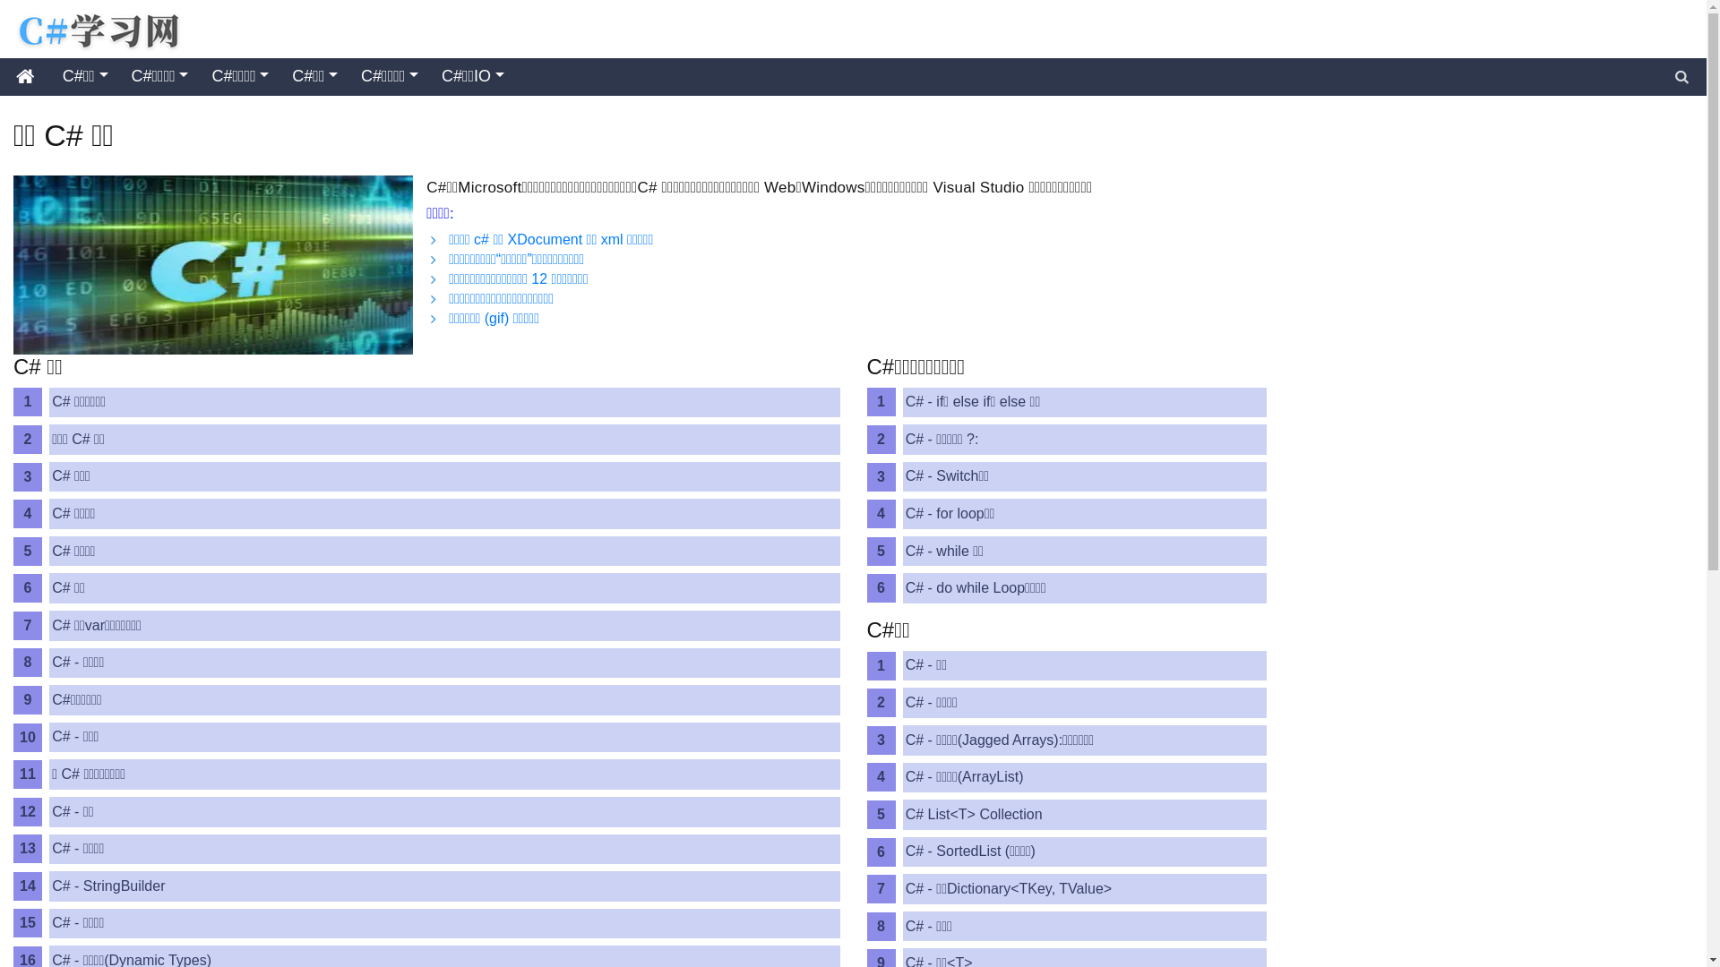 This screenshot has width=1720, height=967. What do you see at coordinates (1085, 815) in the screenshot?
I see `C# List<T> Collection` at bounding box center [1085, 815].